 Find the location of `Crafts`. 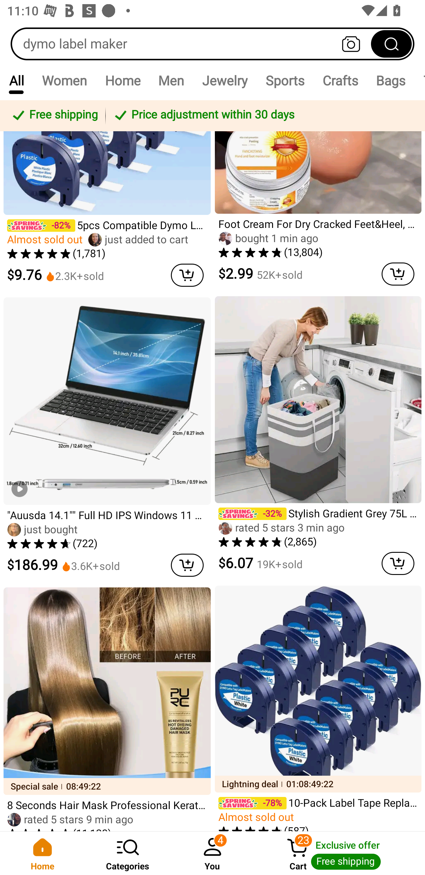

Crafts is located at coordinates (340, 80).